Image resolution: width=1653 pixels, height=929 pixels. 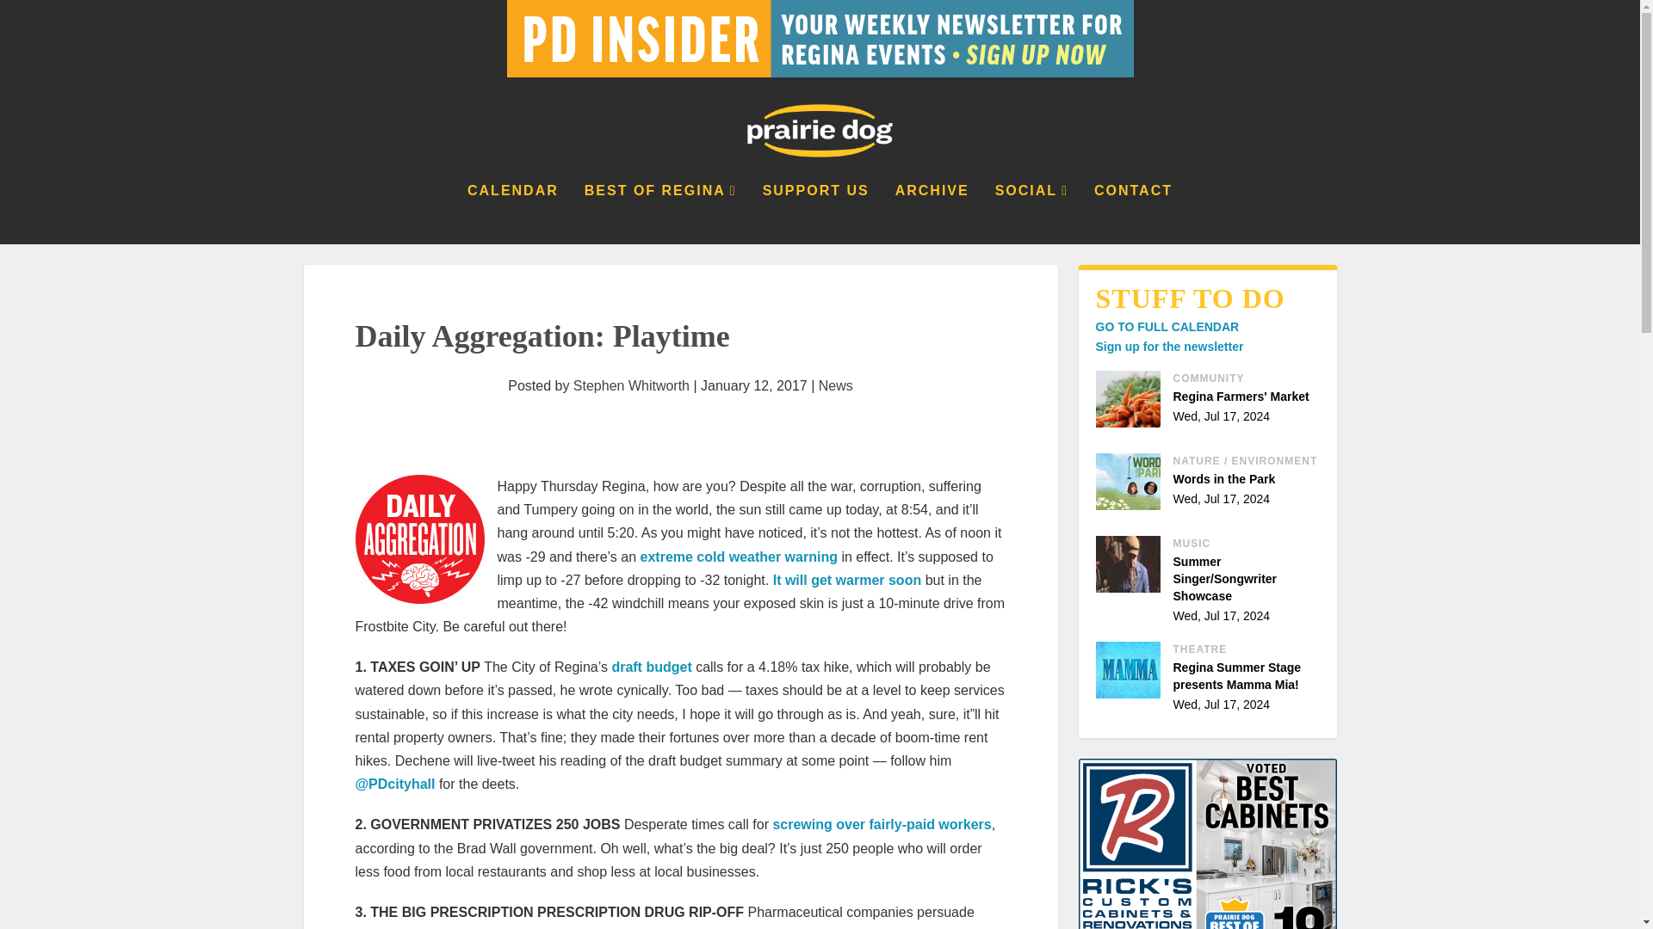 I want to click on It will get warmer soon, so click(x=847, y=580).